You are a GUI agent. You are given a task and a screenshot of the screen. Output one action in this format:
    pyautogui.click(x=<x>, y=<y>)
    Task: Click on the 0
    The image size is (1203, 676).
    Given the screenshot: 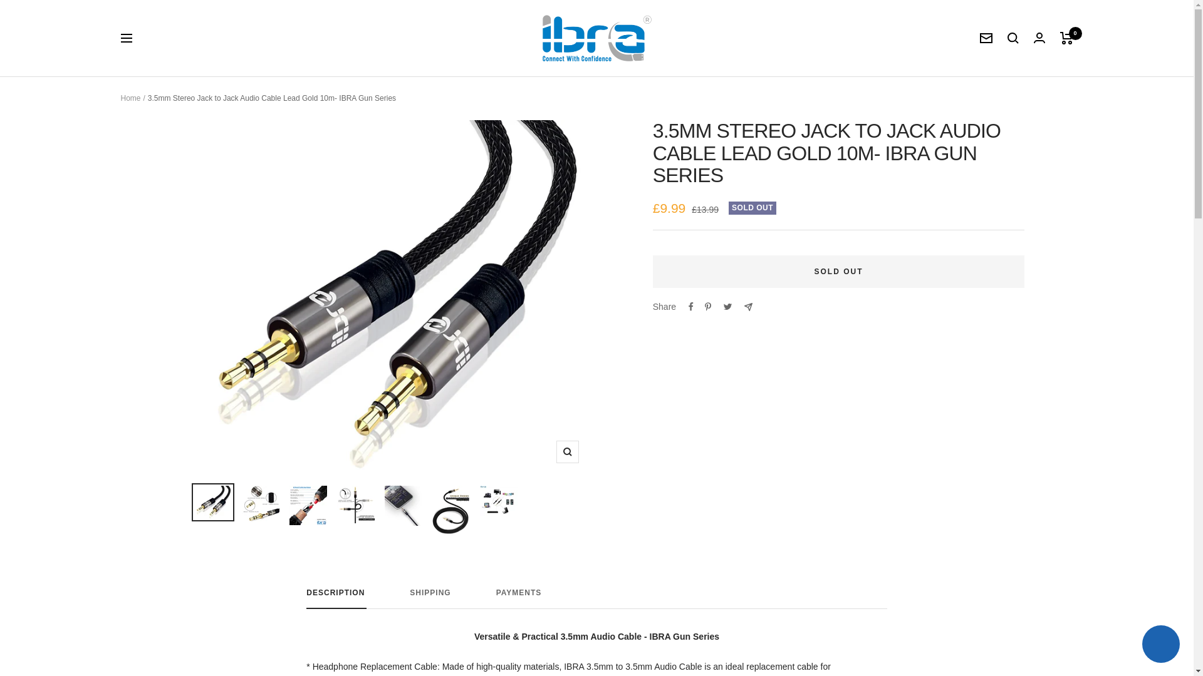 What is the action you would take?
    pyautogui.click(x=596, y=598)
    